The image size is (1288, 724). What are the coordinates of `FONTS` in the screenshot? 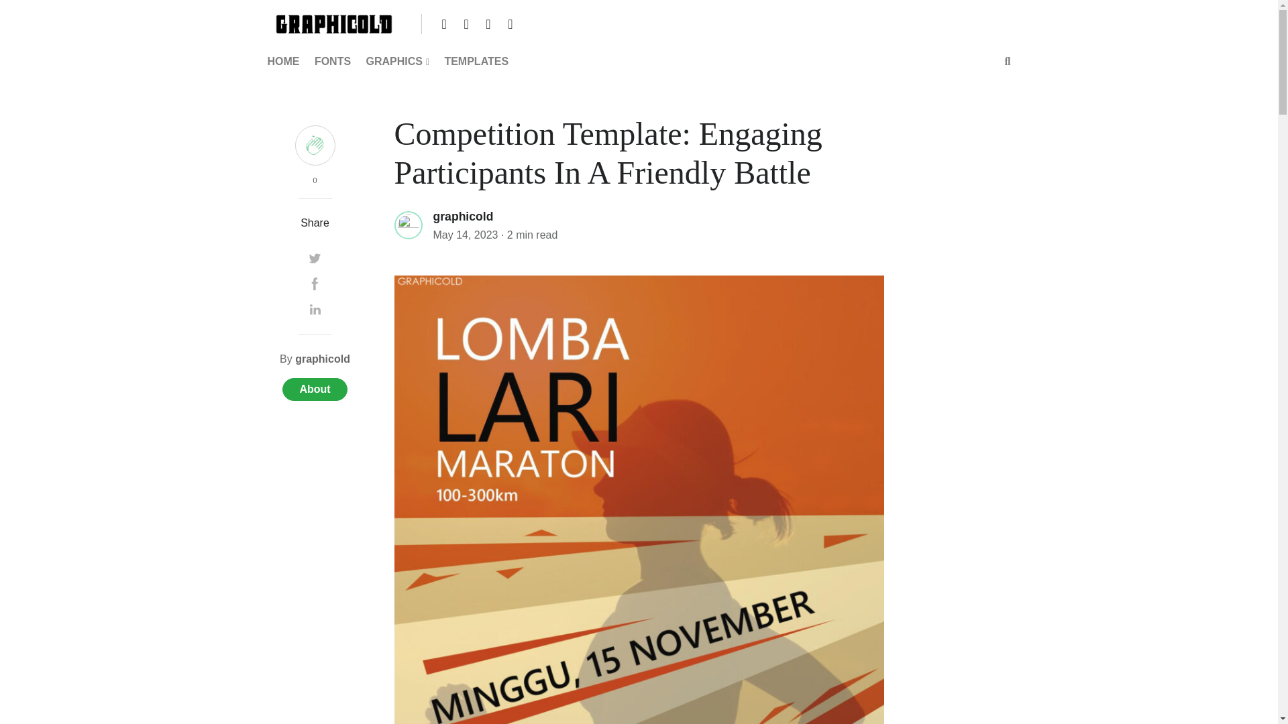 It's located at (333, 62).